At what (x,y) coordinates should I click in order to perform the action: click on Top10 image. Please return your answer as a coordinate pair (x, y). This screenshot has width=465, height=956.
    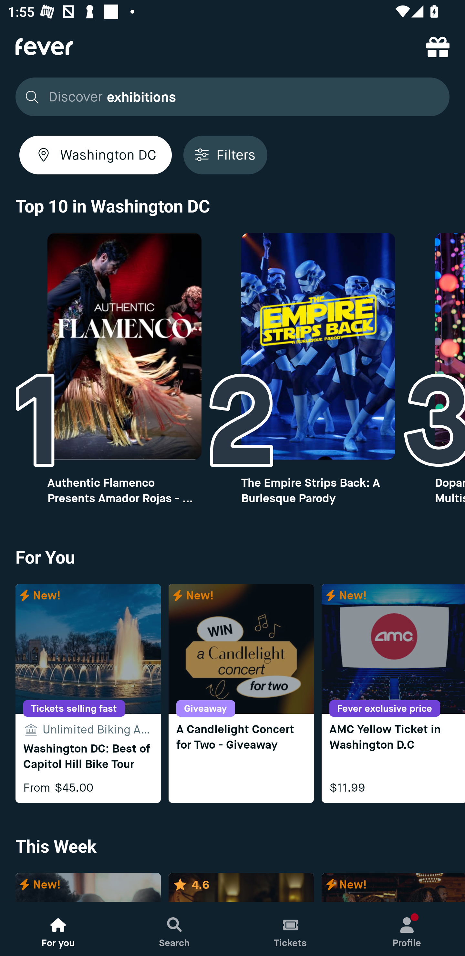
    Looking at the image, I should click on (318, 346).